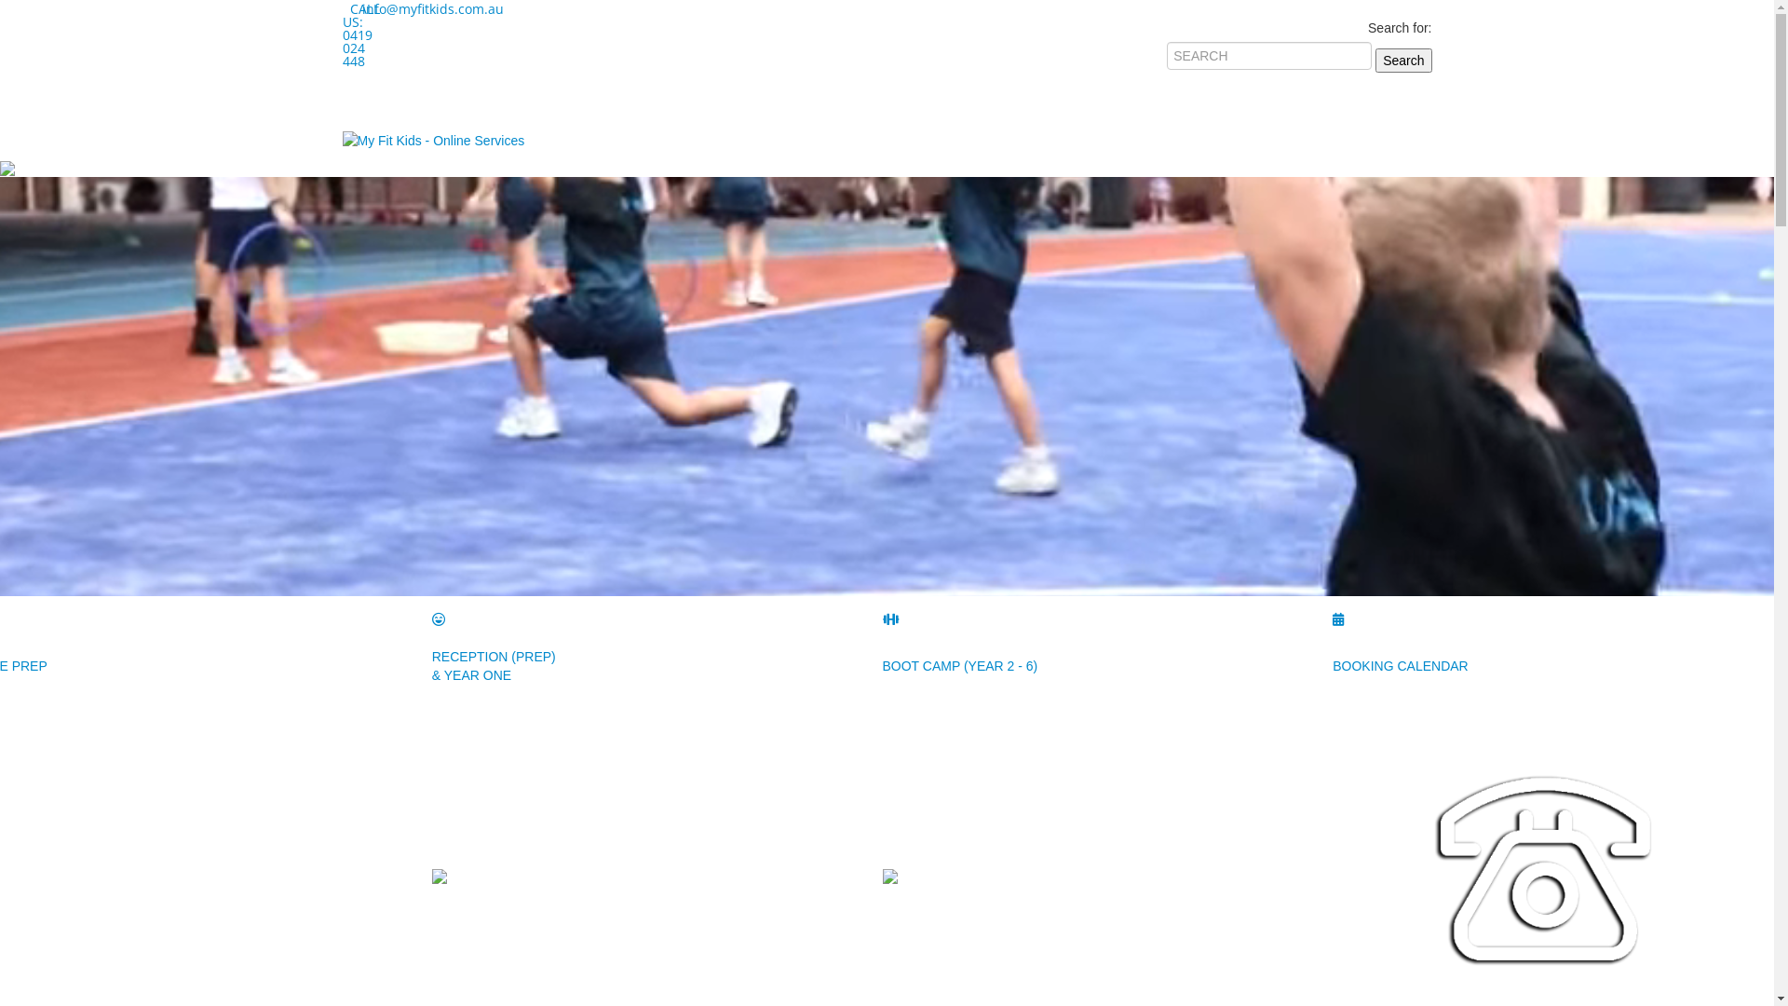 Image resolution: width=1788 pixels, height=1006 pixels. I want to click on RECEPTION (PREP)
& YEAR ONE, so click(494, 666).